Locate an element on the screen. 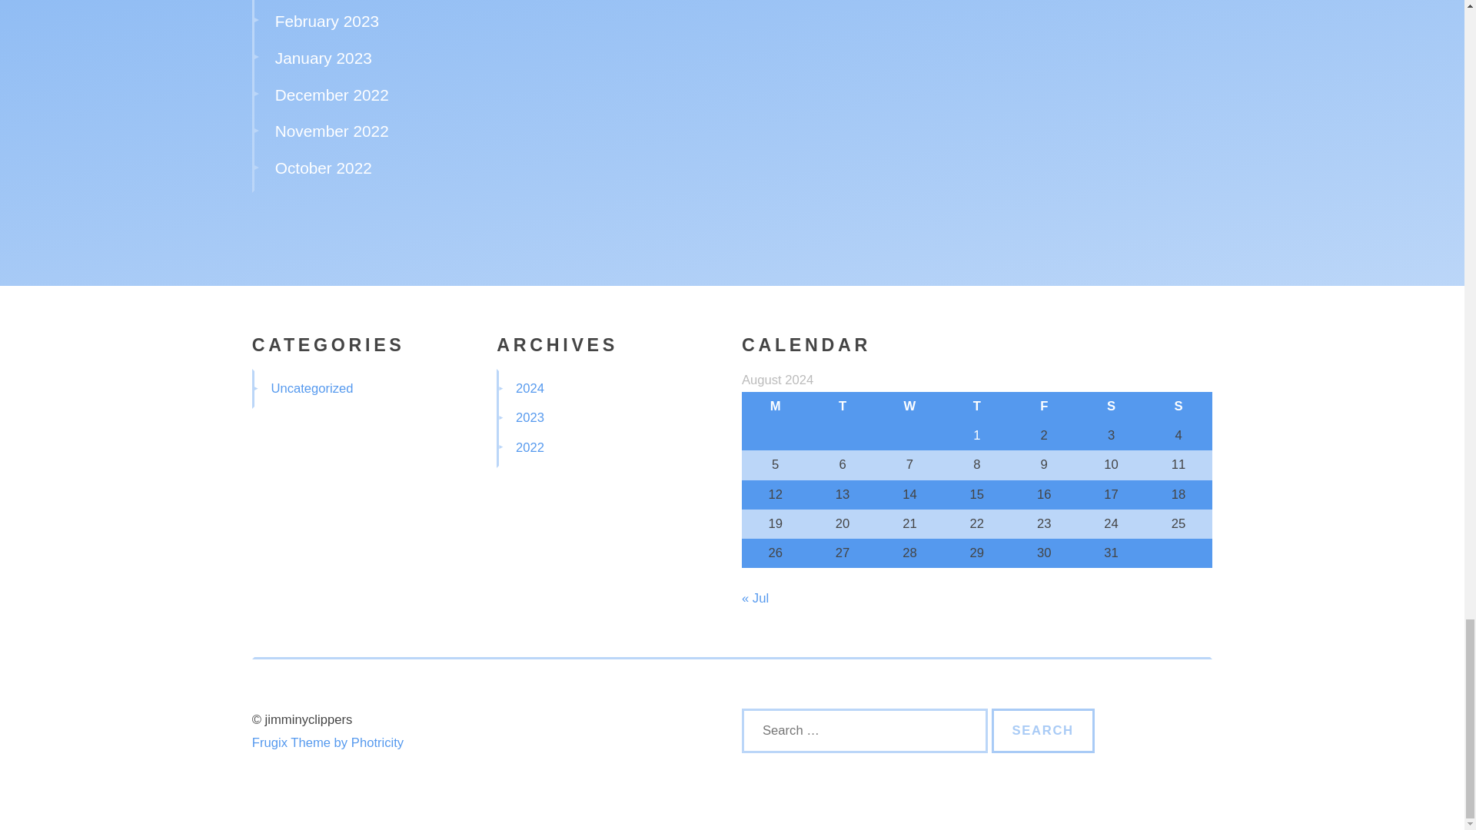 This screenshot has width=1476, height=830. January 2023 is located at coordinates (323, 58).